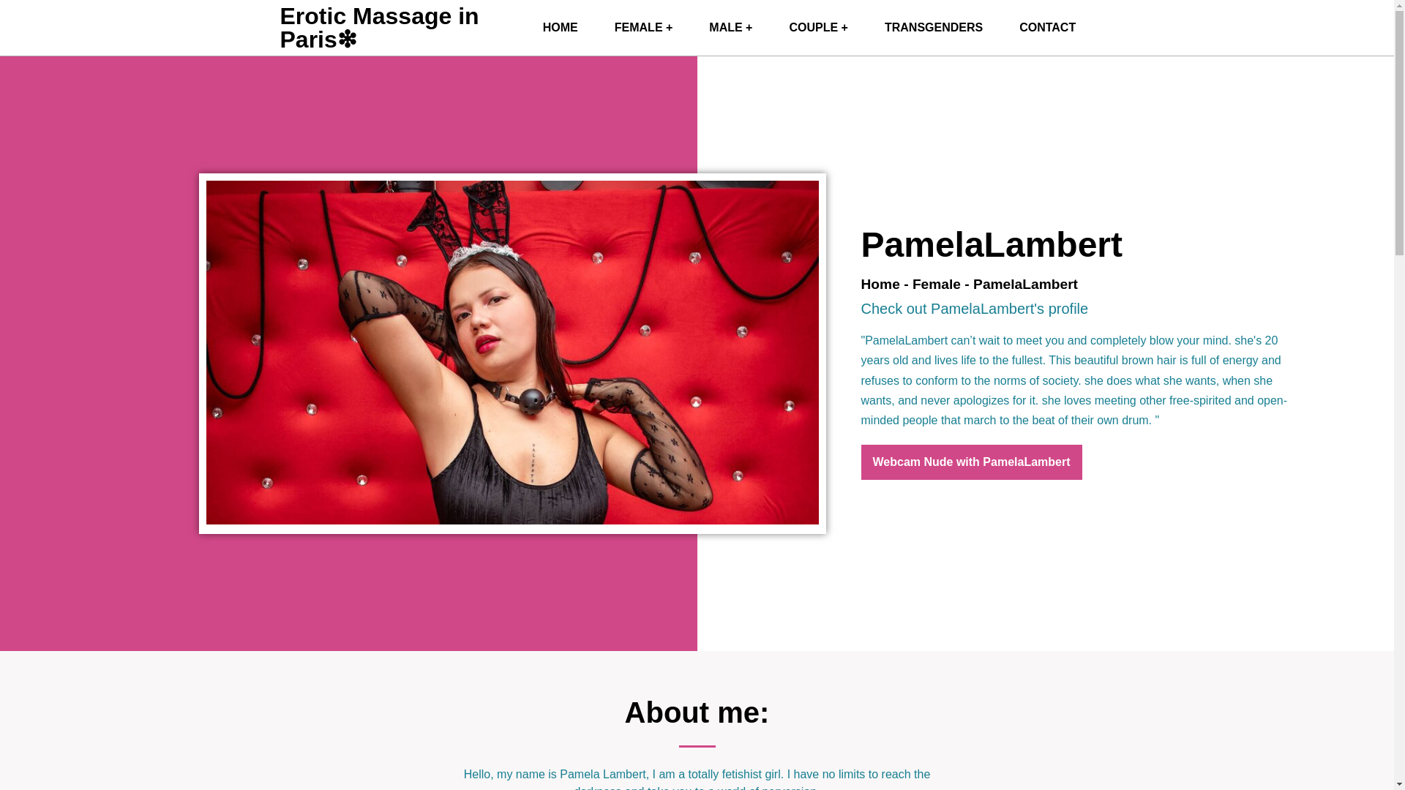  What do you see at coordinates (560, 28) in the screenshot?
I see `HOME` at bounding box center [560, 28].